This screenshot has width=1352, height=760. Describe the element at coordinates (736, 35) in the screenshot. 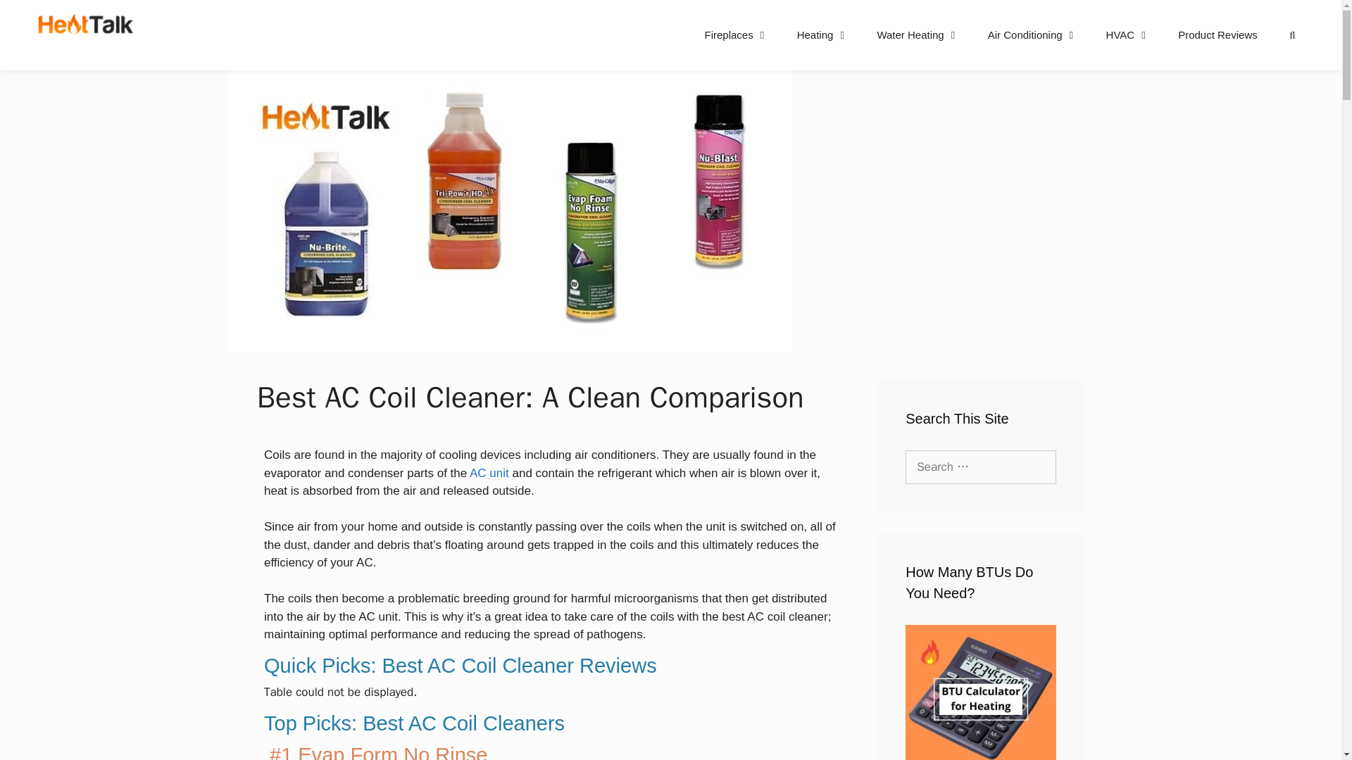

I see `Fireplaces` at that location.